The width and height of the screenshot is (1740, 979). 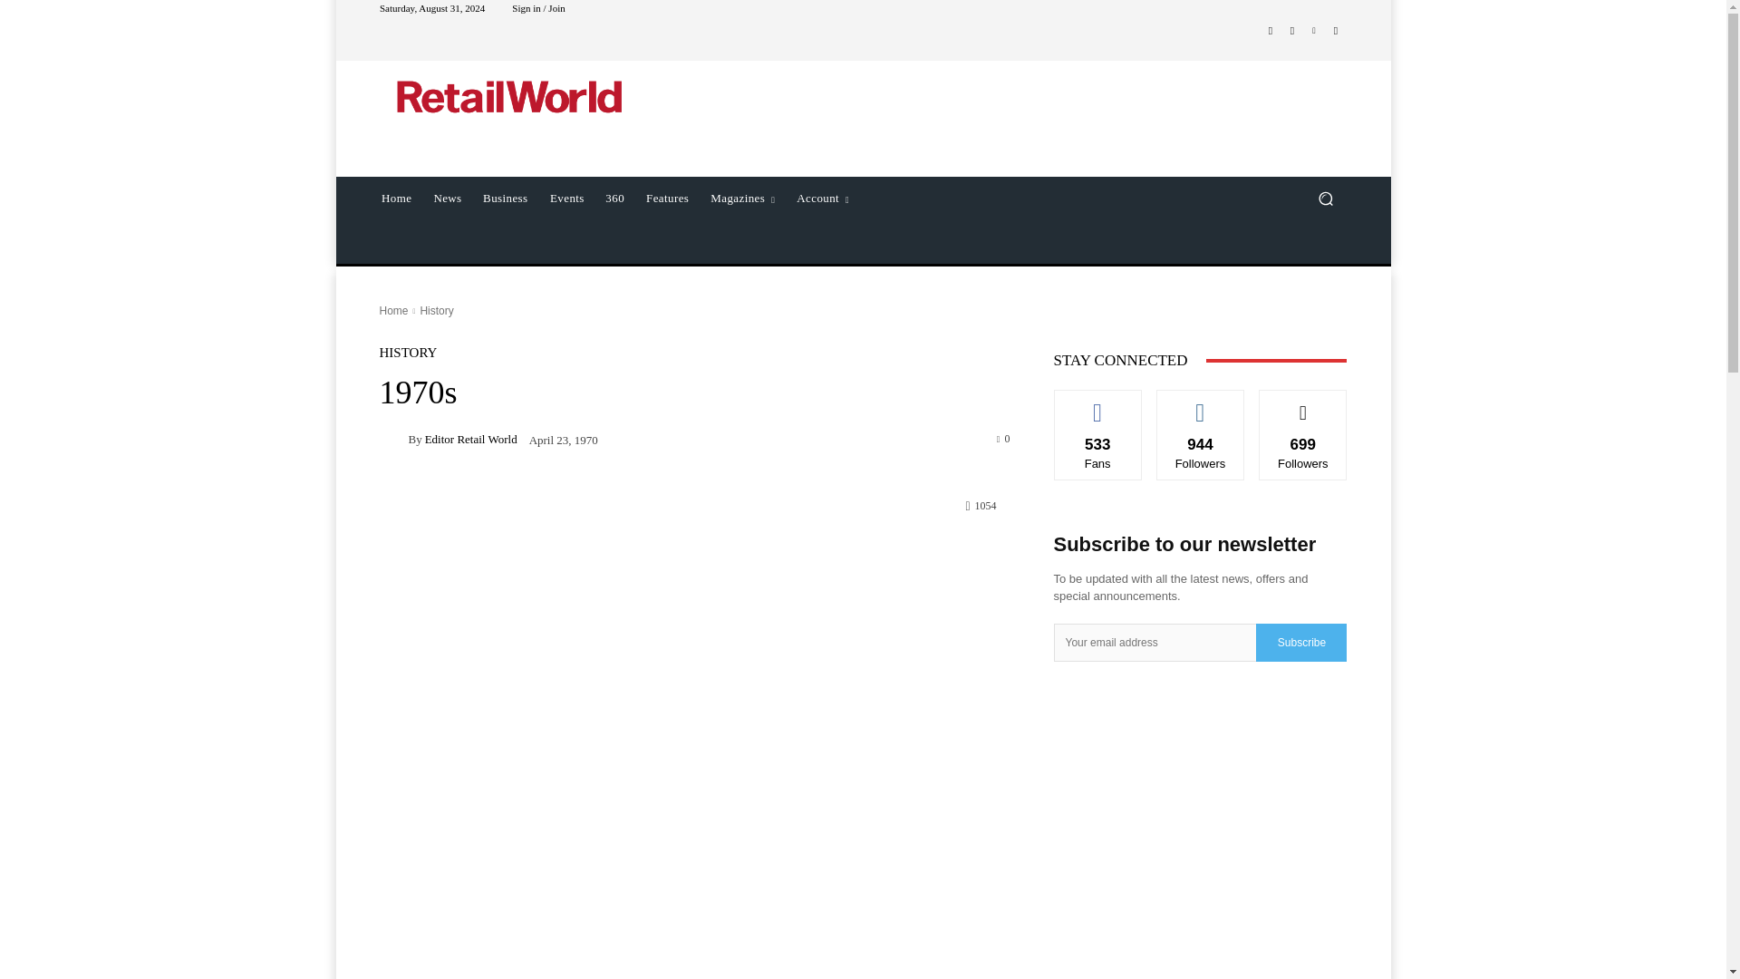 What do you see at coordinates (504, 199) in the screenshot?
I see `Business` at bounding box center [504, 199].